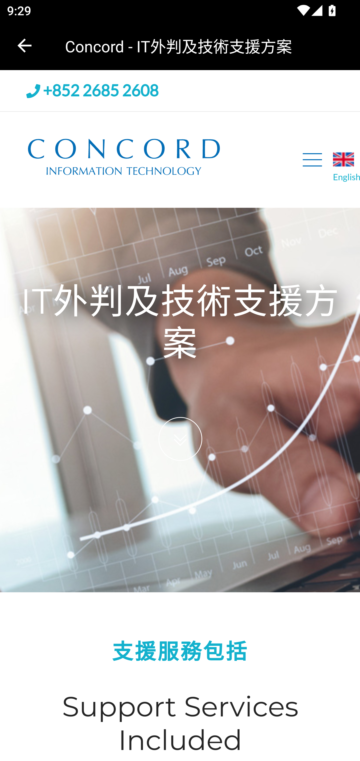 This screenshot has height=761, width=360. I want to click on +852 2685 2608  +852 2685 2608, so click(92, 91).